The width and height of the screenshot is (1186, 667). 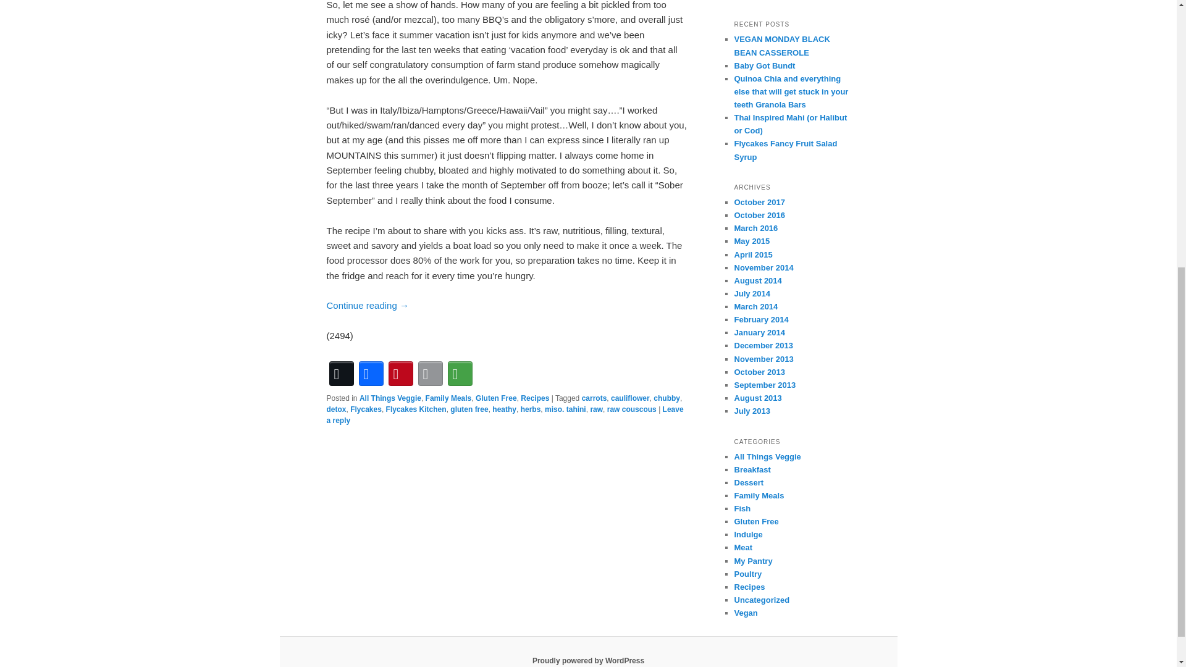 What do you see at coordinates (588, 660) in the screenshot?
I see `Semantic Personal Publishing Platform` at bounding box center [588, 660].